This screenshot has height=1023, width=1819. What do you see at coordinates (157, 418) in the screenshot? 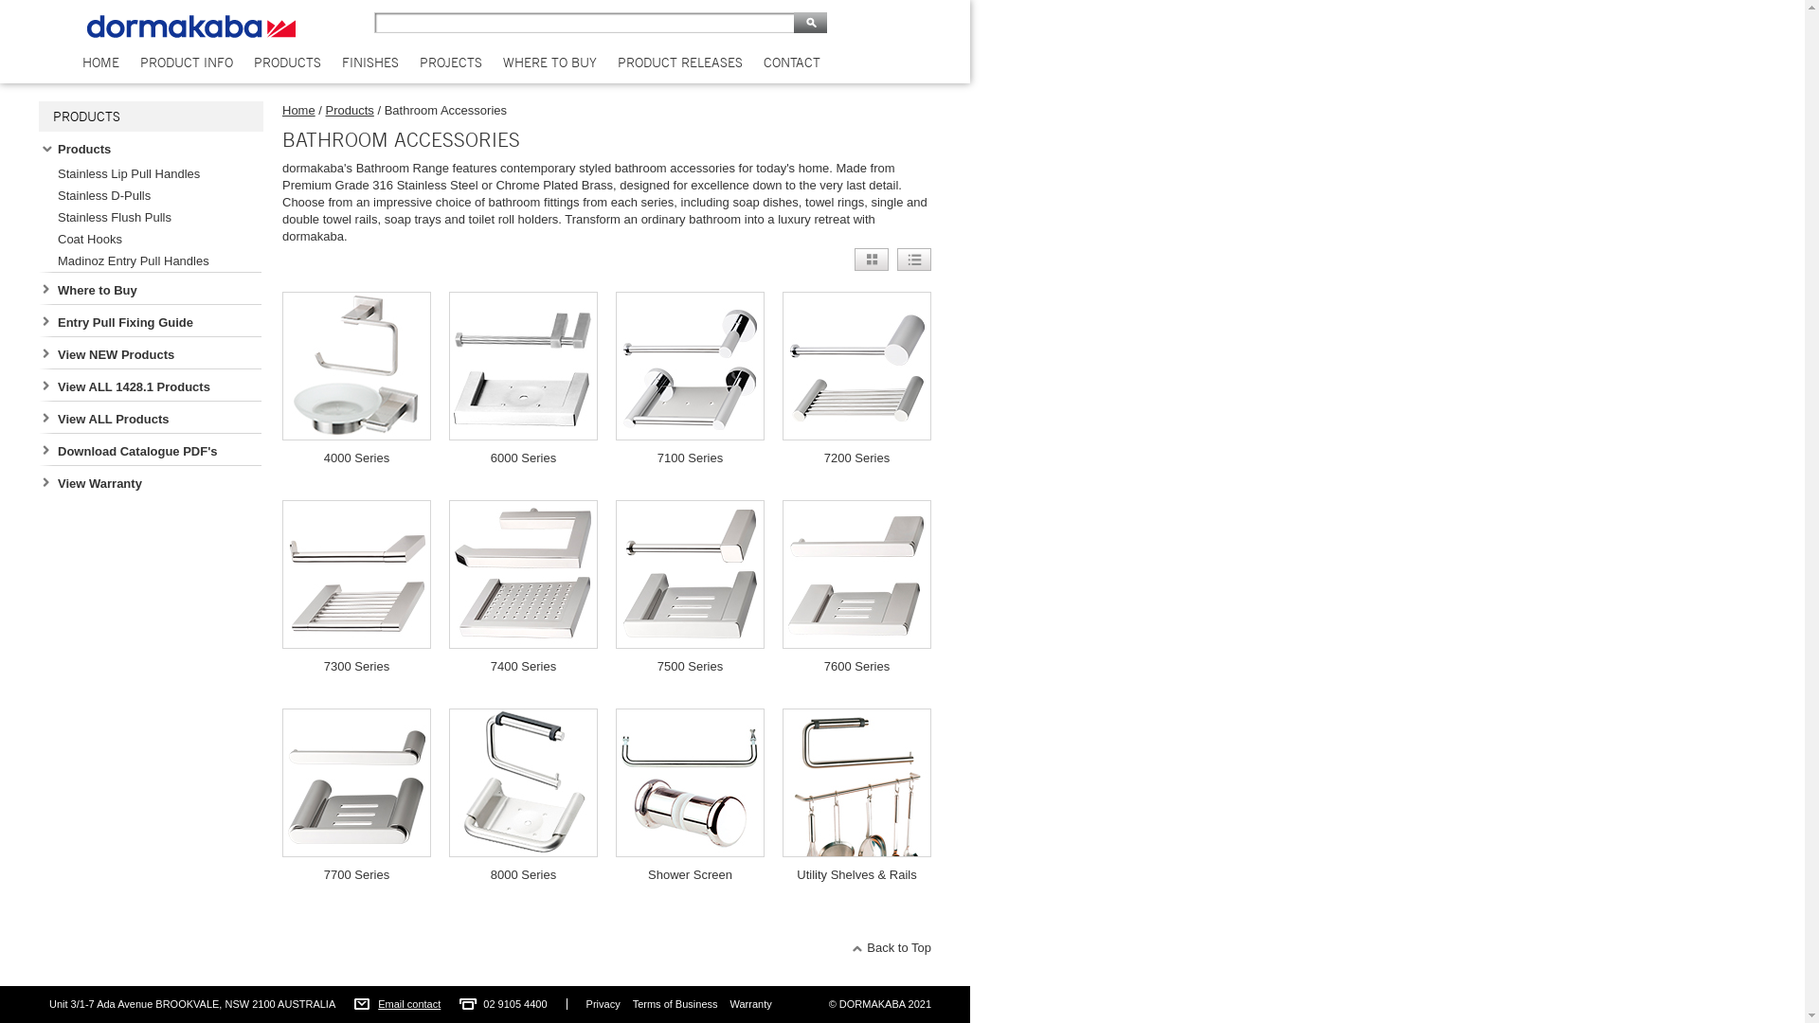
I see `View ALL Products` at bounding box center [157, 418].